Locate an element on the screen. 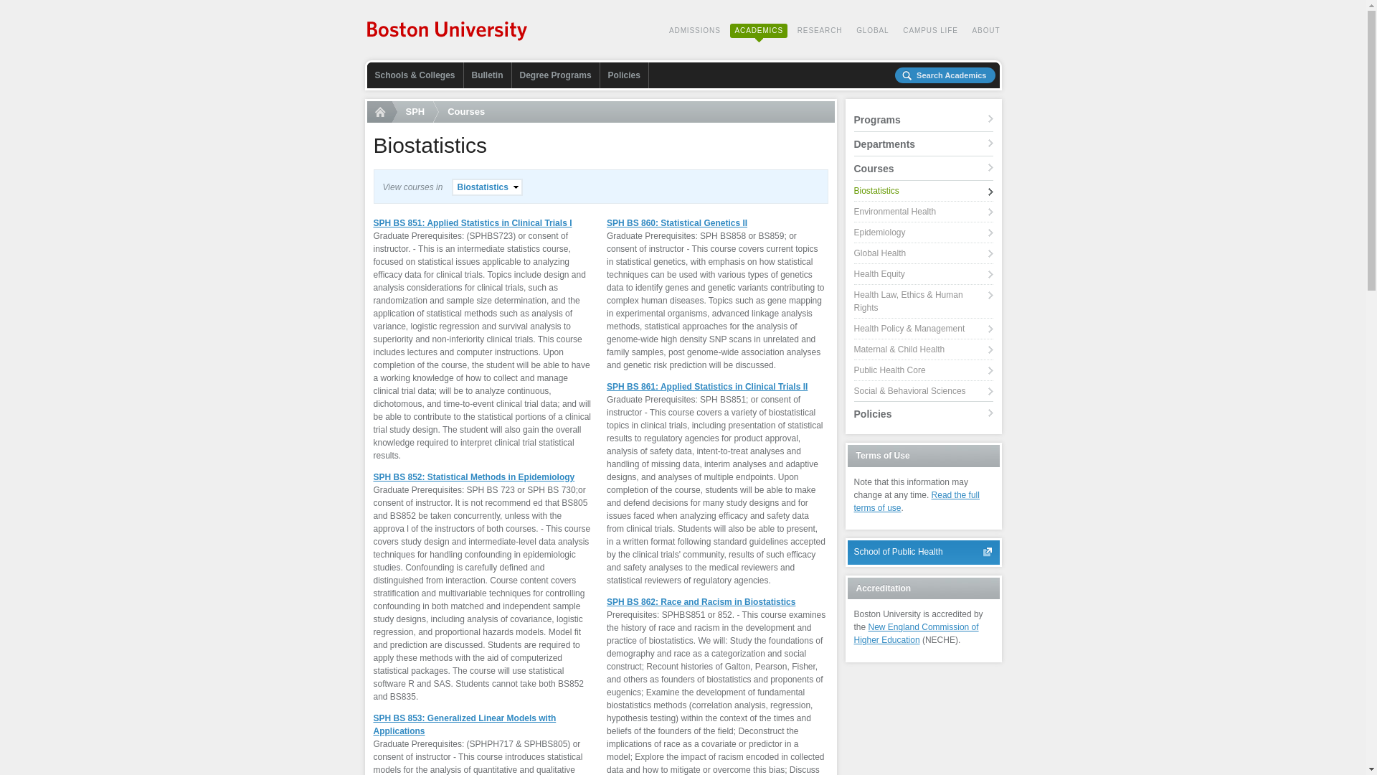 The image size is (1377, 775). ADMISSIONS is located at coordinates (695, 30).